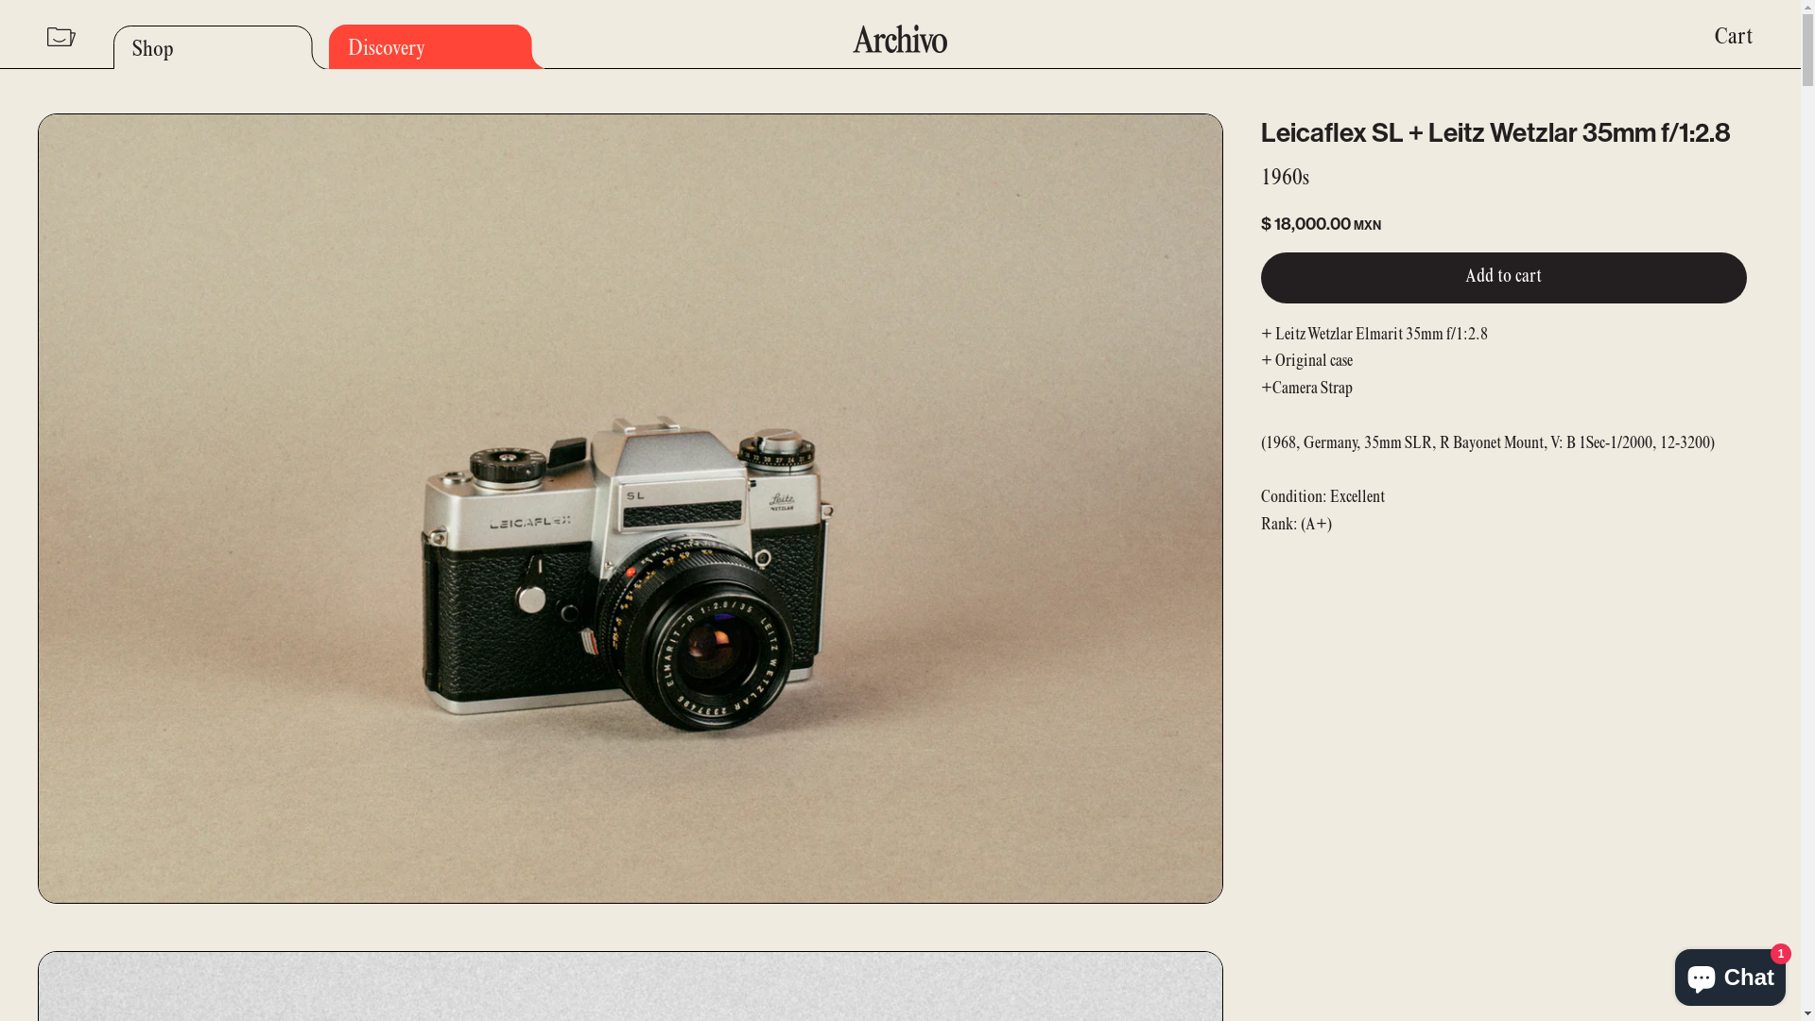  Describe the element at coordinates (437, 47) in the screenshot. I see `Discovery` at that location.